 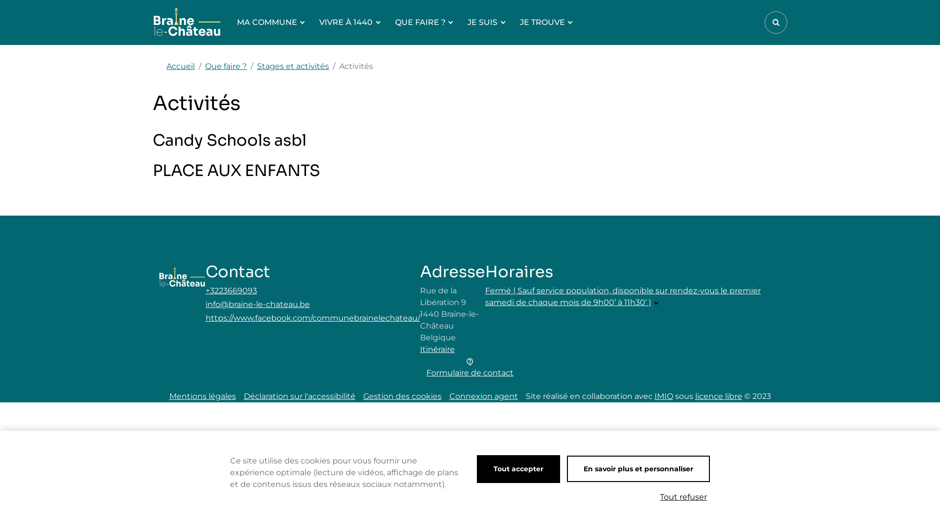 What do you see at coordinates (470, 173) in the screenshot?
I see `PLACE AUX ENFANTS` at bounding box center [470, 173].